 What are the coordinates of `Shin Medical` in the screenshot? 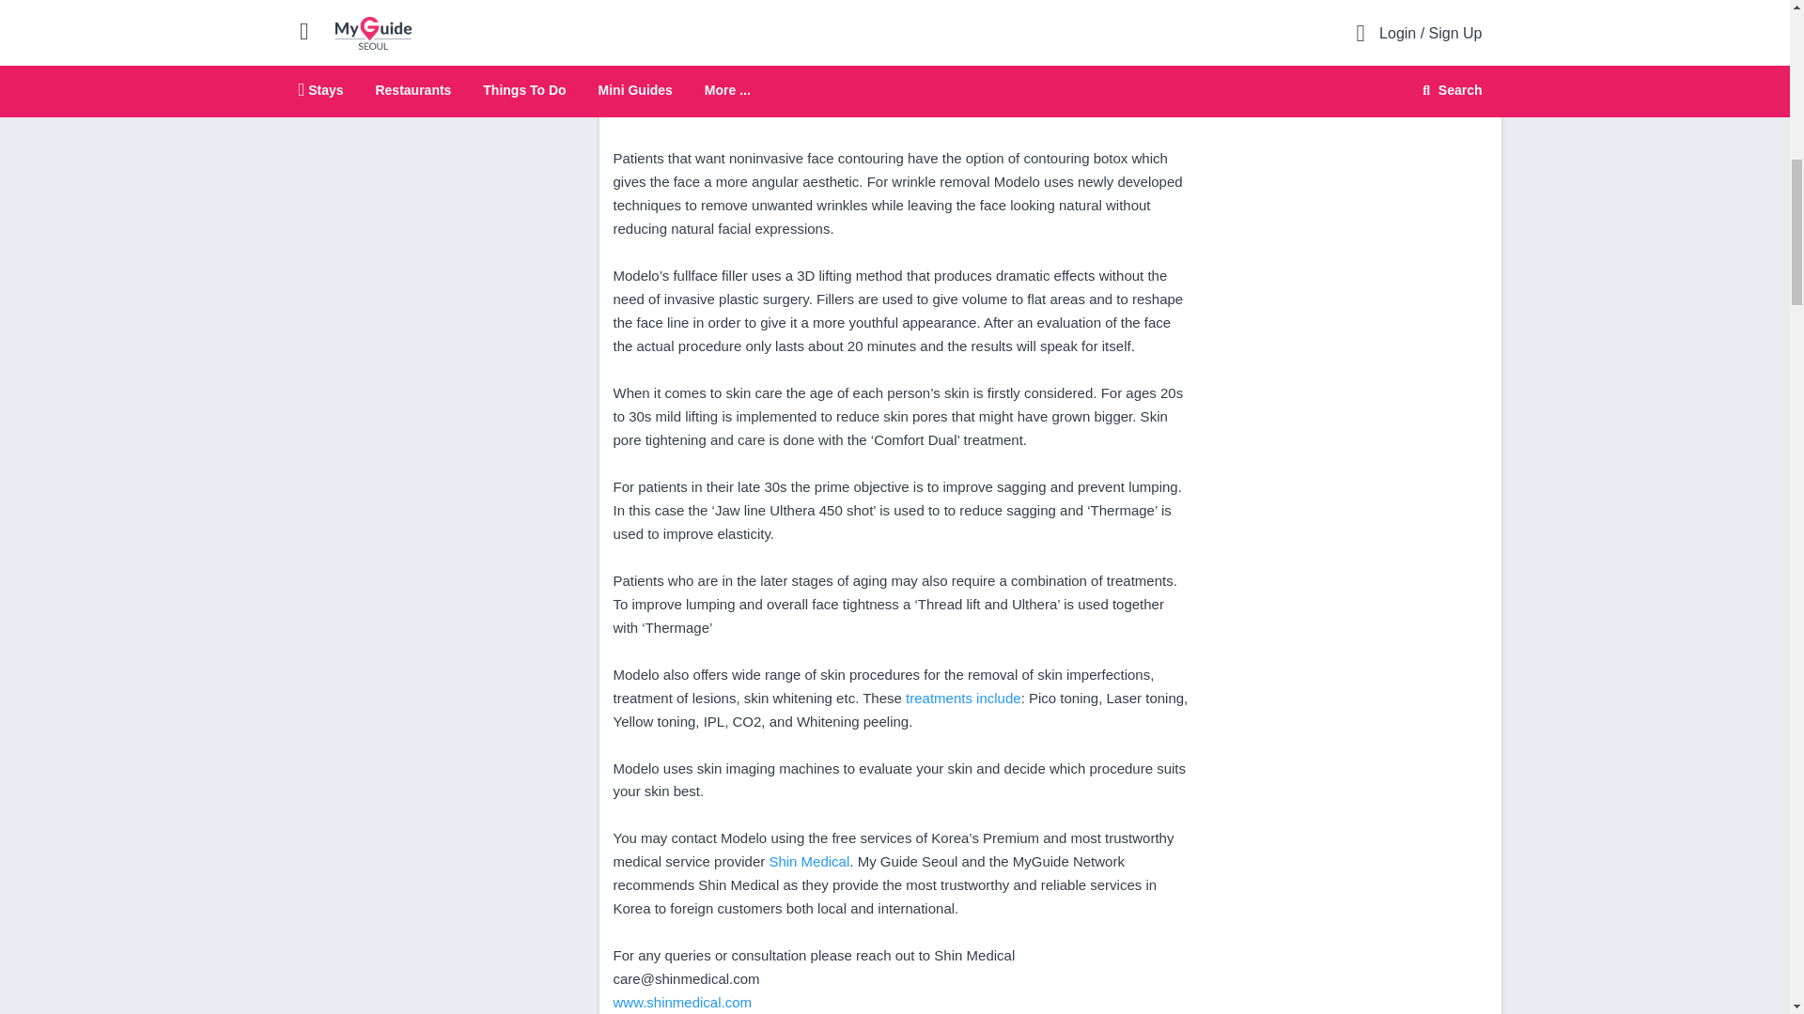 It's located at (808, 861).